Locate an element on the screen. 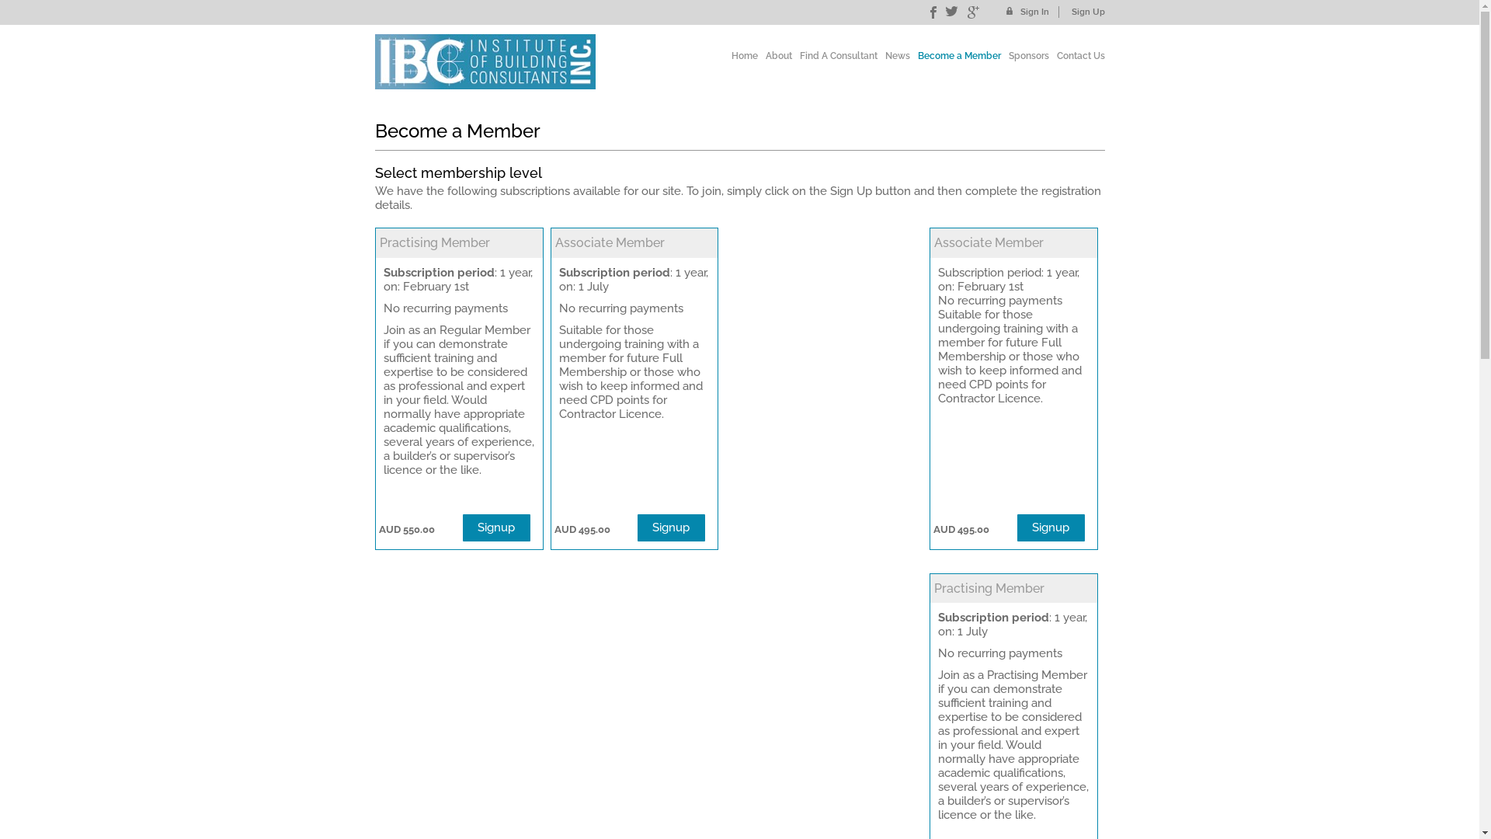 The height and width of the screenshot is (839, 1491). Sign Up is located at coordinates (1084, 12).